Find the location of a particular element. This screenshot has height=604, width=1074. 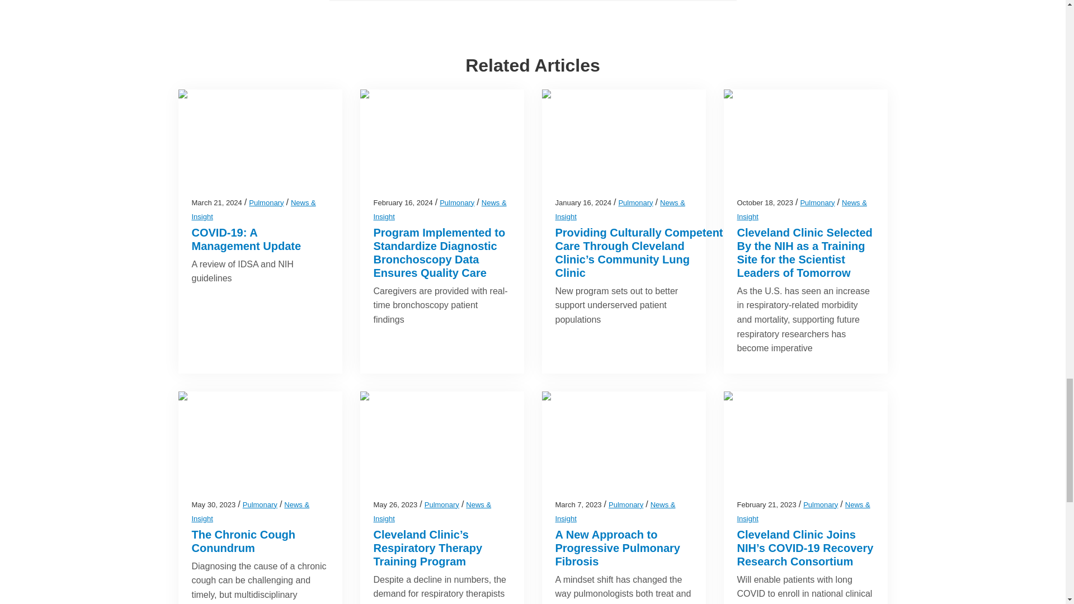

Pulmonary is located at coordinates (456, 202).